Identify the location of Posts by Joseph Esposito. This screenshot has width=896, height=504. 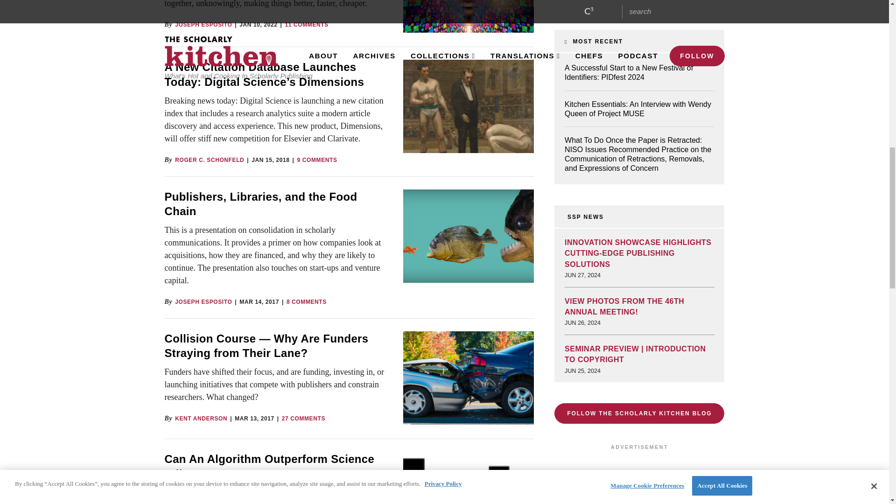
(203, 302).